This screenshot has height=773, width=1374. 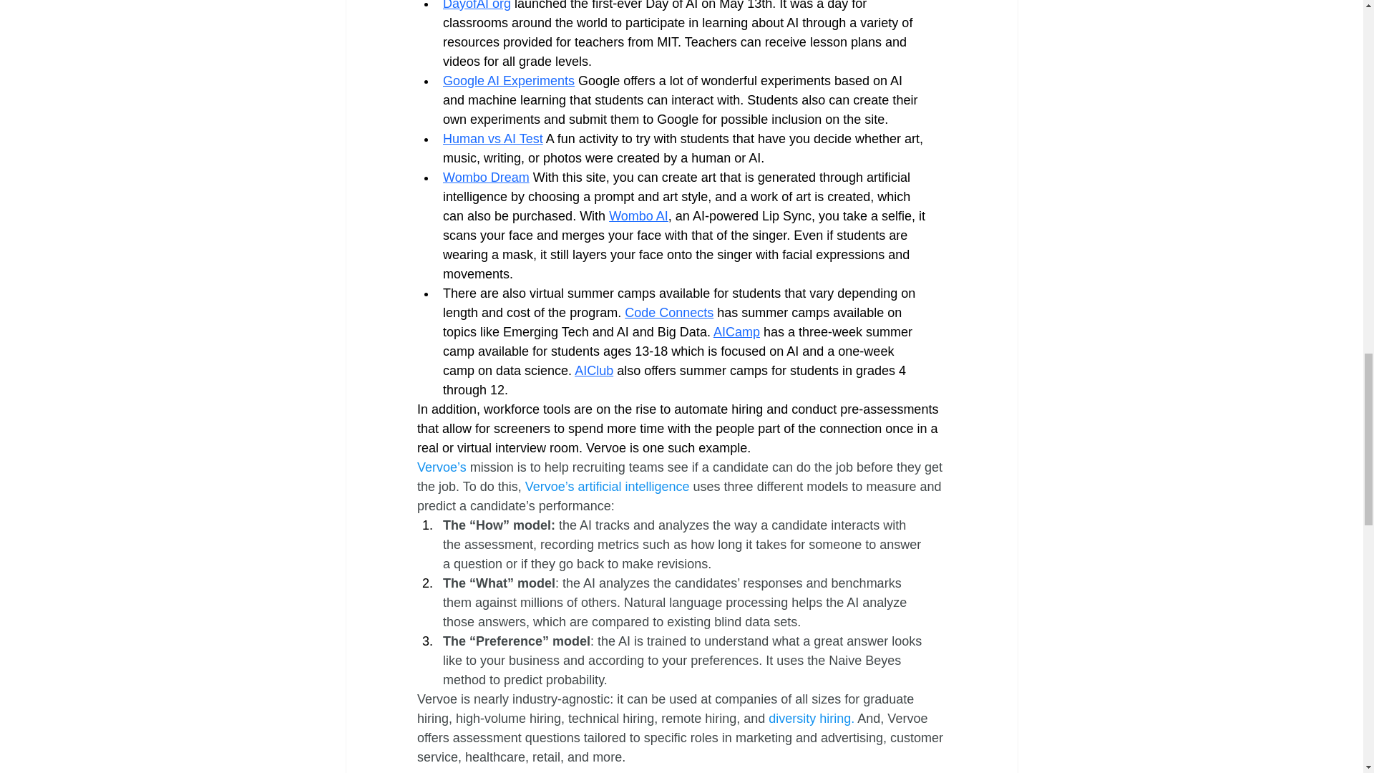 What do you see at coordinates (809, 719) in the screenshot?
I see `diversity hiring` at bounding box center [809, 719].